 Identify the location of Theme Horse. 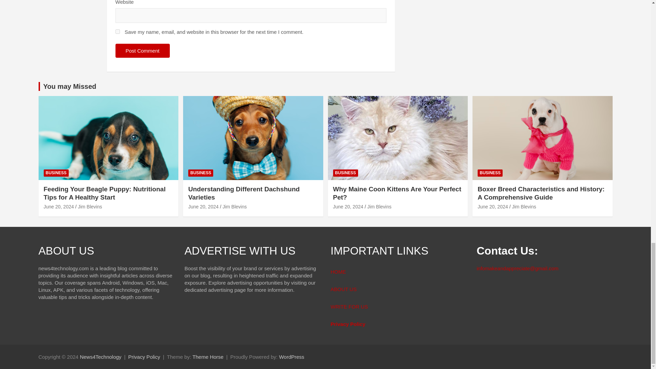
(208, 357).